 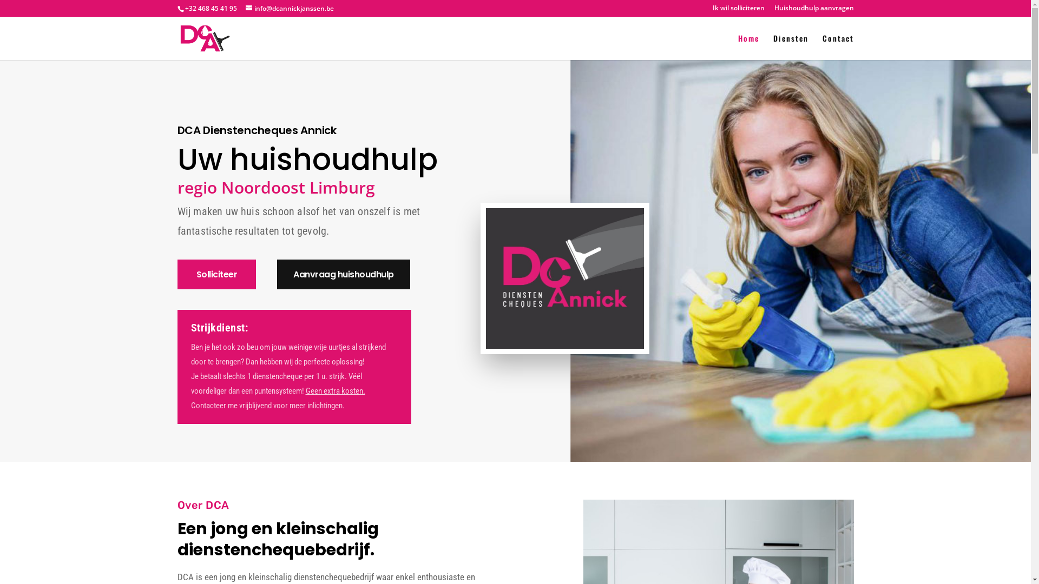 What do you see at coordinates (814, 11) in the screenshot?
I see `Huishoudhulp aanvragen` at bounding box center [814, 11].